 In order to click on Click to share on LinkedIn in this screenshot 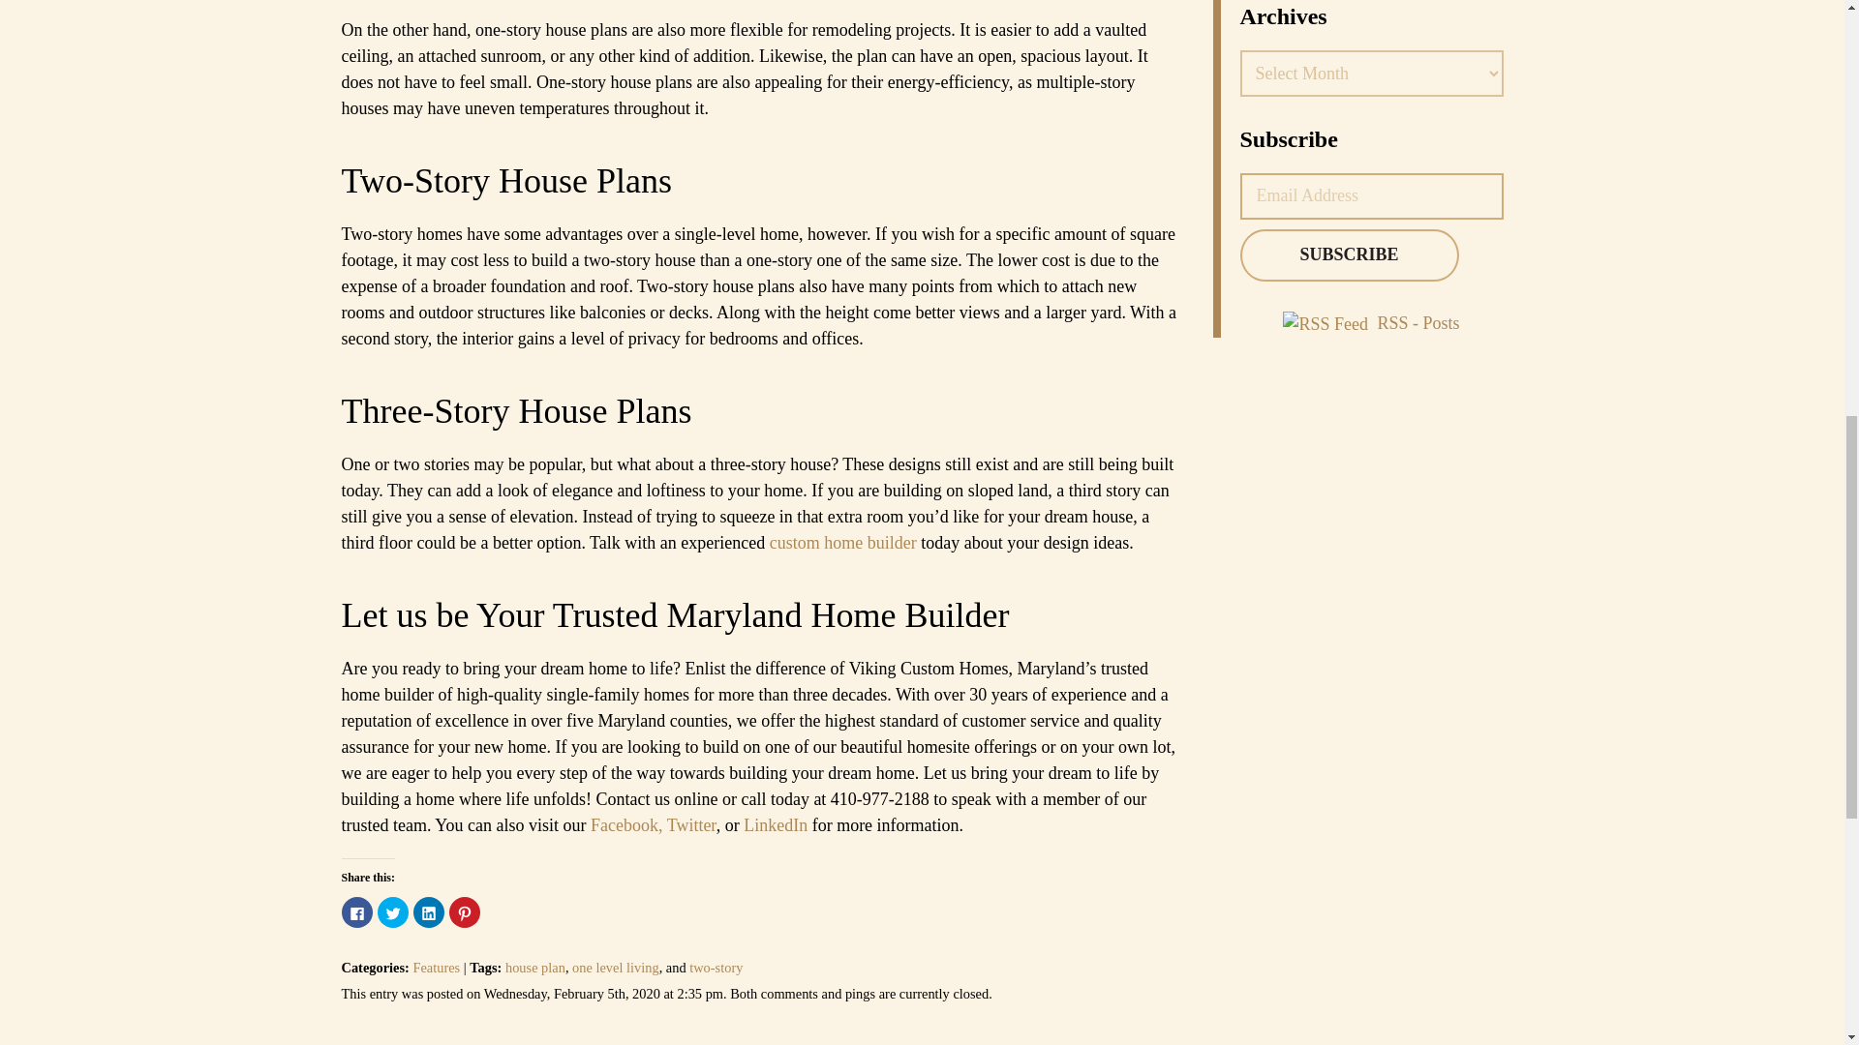, I will do `click(428, 911)`.